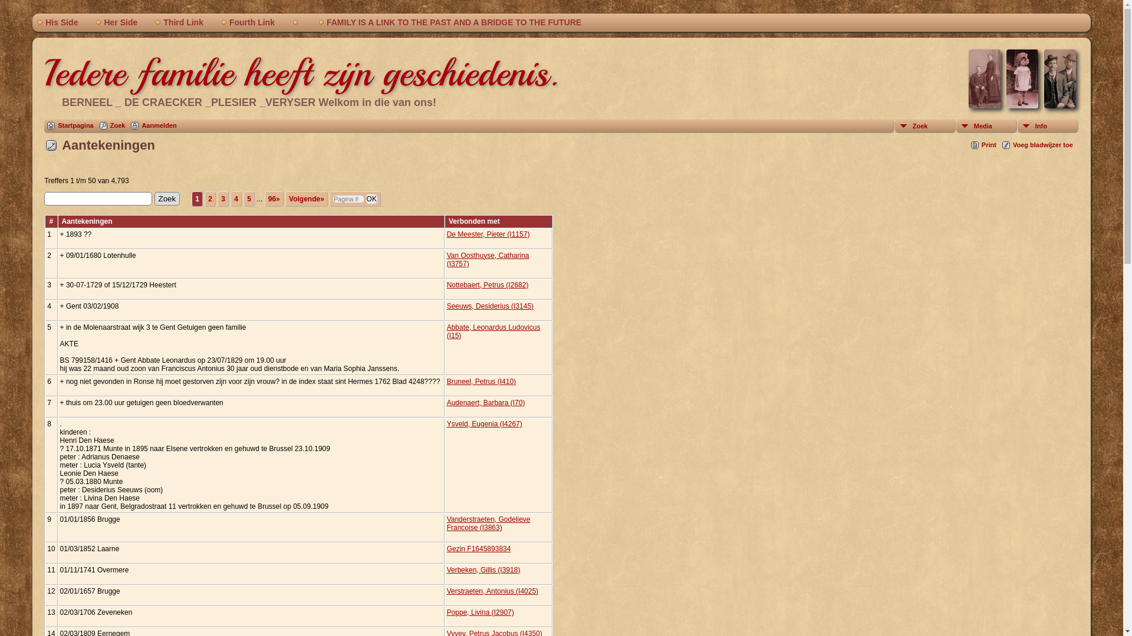 The height and width of the screenshot is (636, 1132). I want to click on Vanderstraeten, Godelieve Francoise (I3863), so click(489, 524).